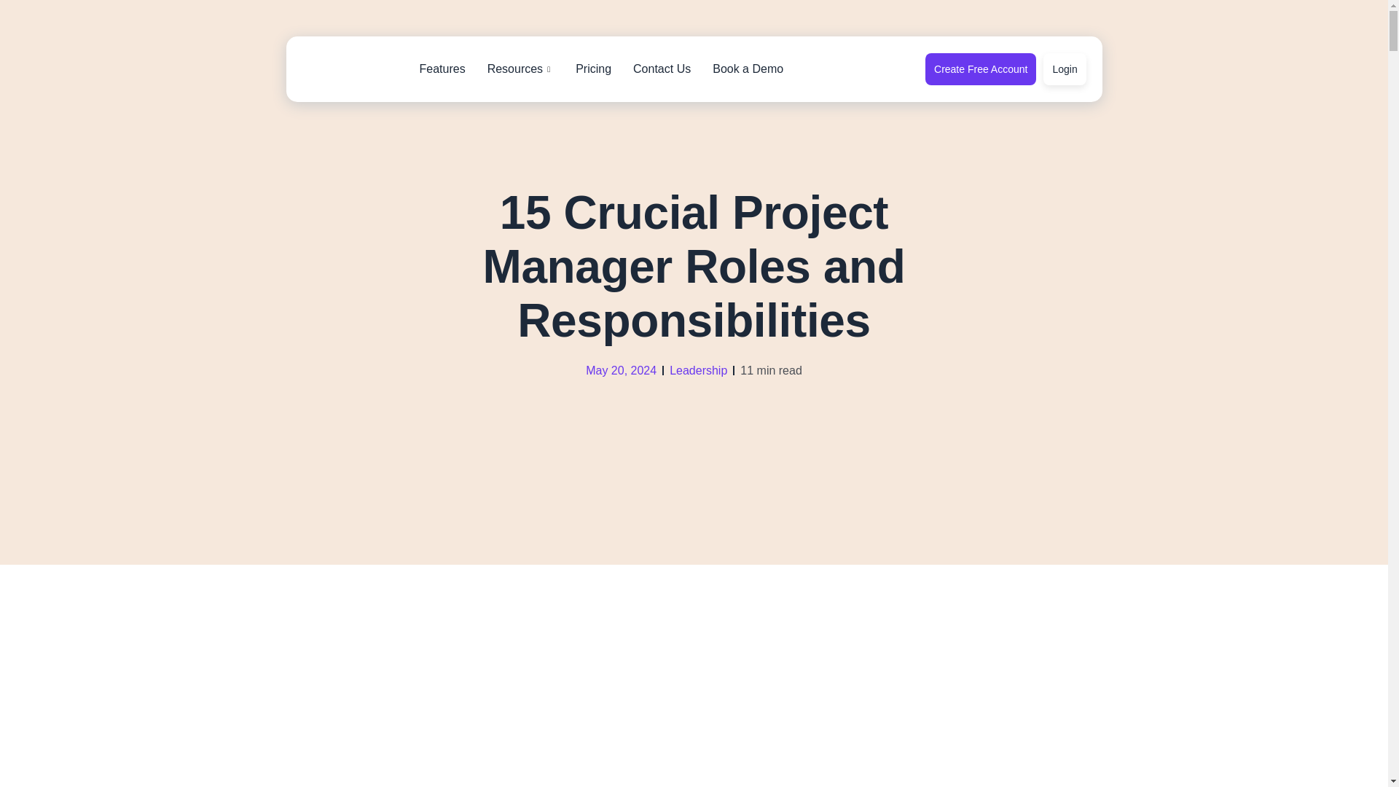 The image size is (1399, 787). What do you see at coordinates (748, 68) in the screenshot?
I see `Book a Demo` at bounding box center [748, 68].